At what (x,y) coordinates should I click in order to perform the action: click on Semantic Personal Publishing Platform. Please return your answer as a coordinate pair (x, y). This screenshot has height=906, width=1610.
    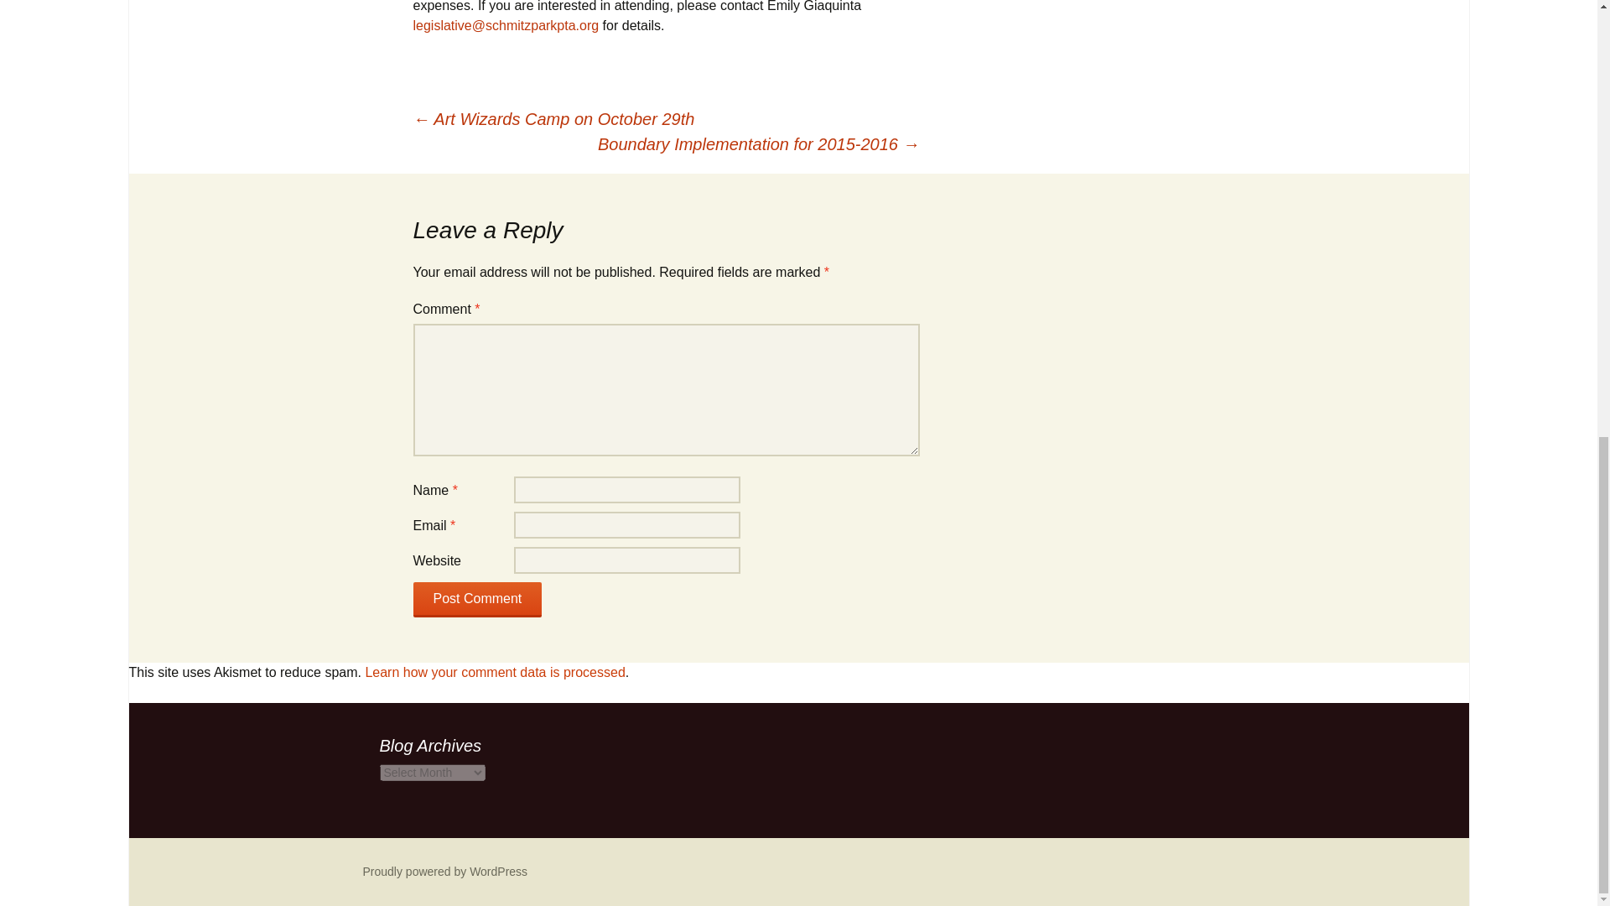
    Looking at the image, I should click on (444, 871).